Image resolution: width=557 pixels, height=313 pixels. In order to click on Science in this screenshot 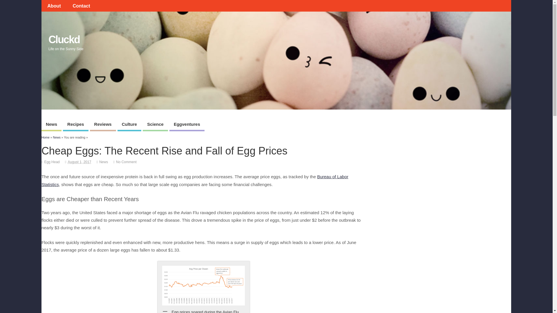, I will do `click(155, 125)`.